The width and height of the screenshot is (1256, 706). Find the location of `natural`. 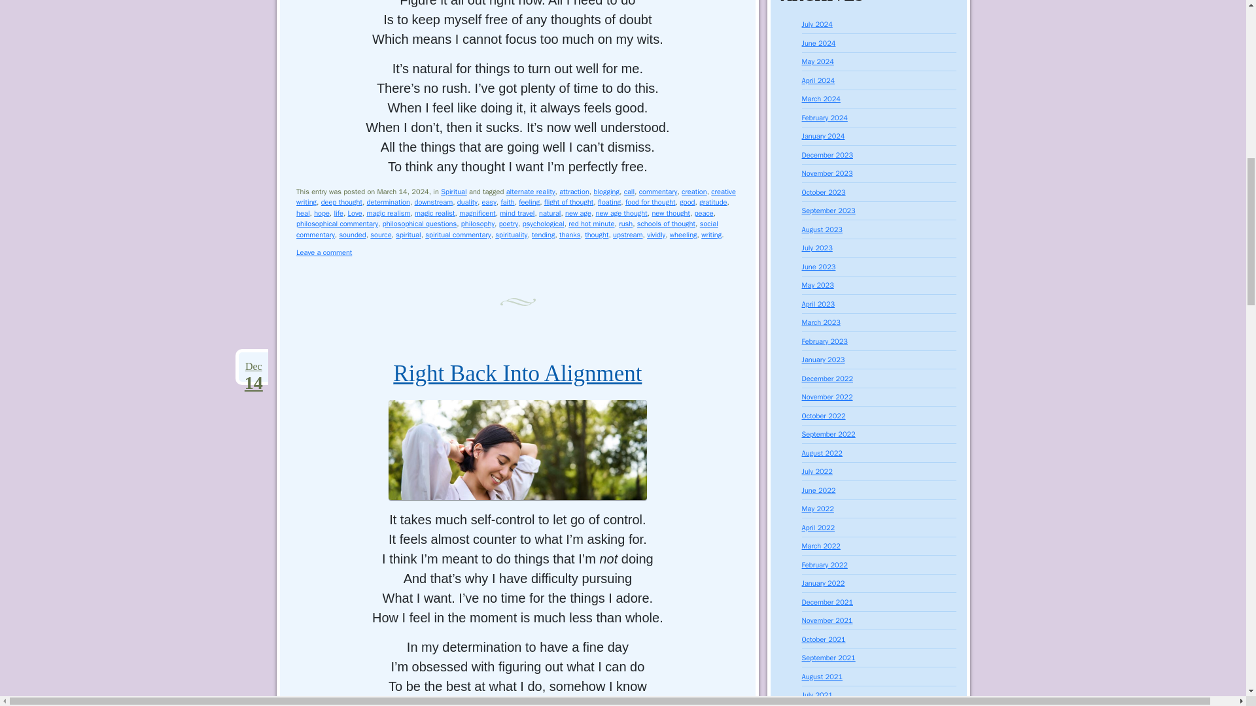

natural is located at coordinates (549, 212).